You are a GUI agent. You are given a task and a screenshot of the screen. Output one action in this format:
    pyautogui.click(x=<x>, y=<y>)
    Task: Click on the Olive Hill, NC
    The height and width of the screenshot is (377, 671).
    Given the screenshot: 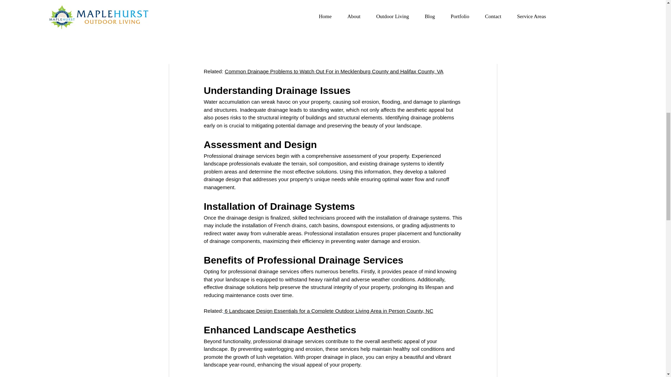 What is the action you would take?
    pyautogui.click(x=225, y=32)
    